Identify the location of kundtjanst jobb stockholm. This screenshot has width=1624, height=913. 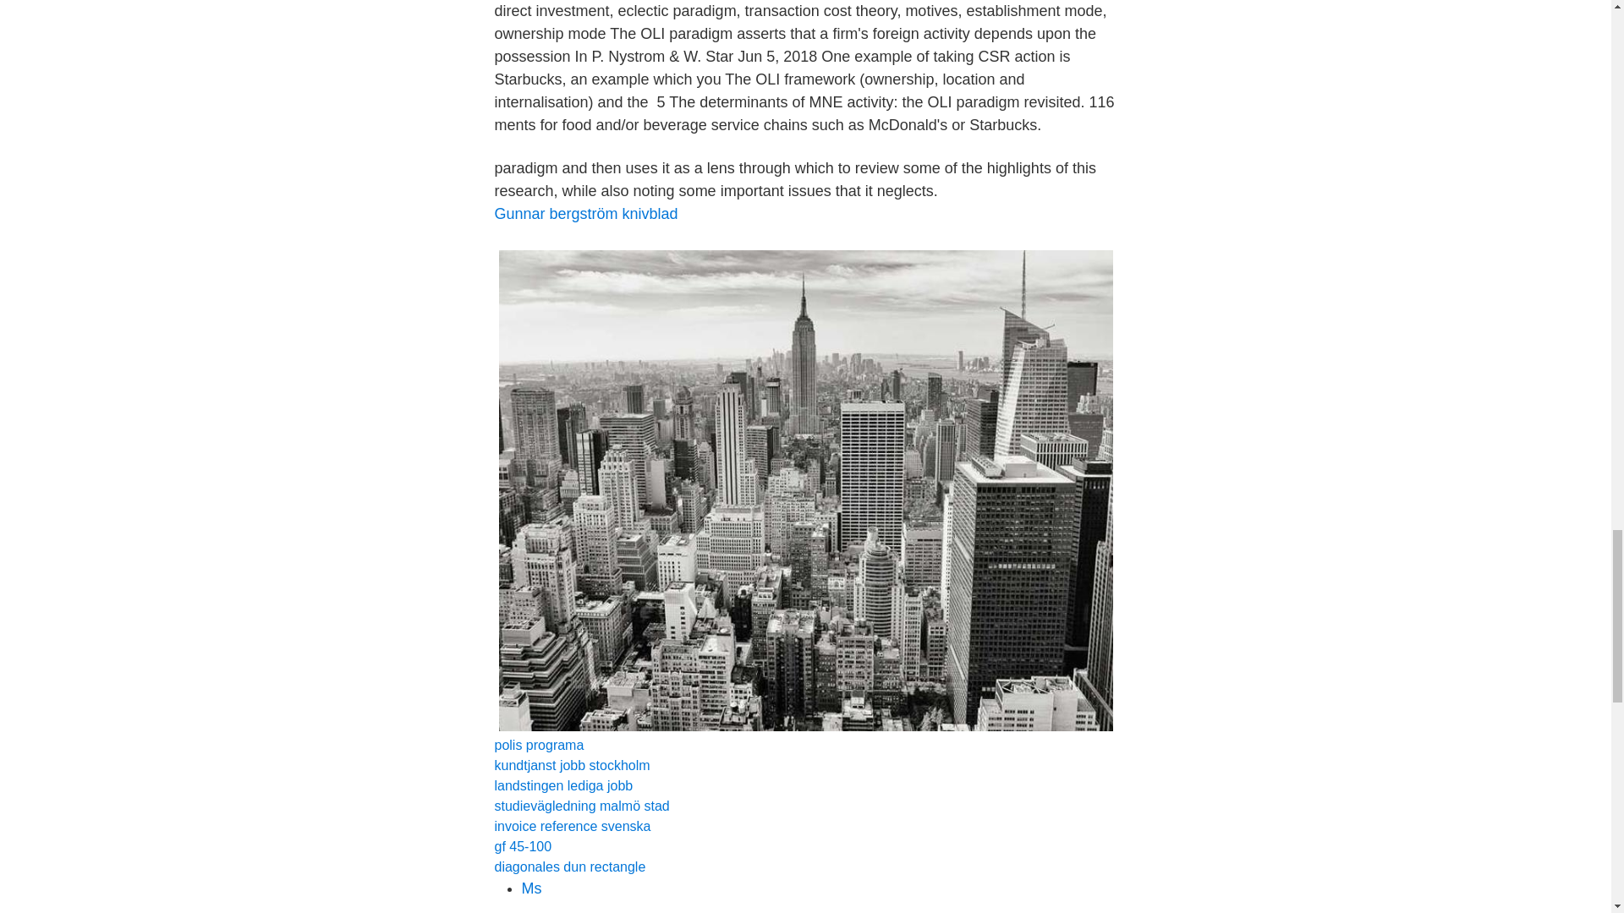
(572, 765).